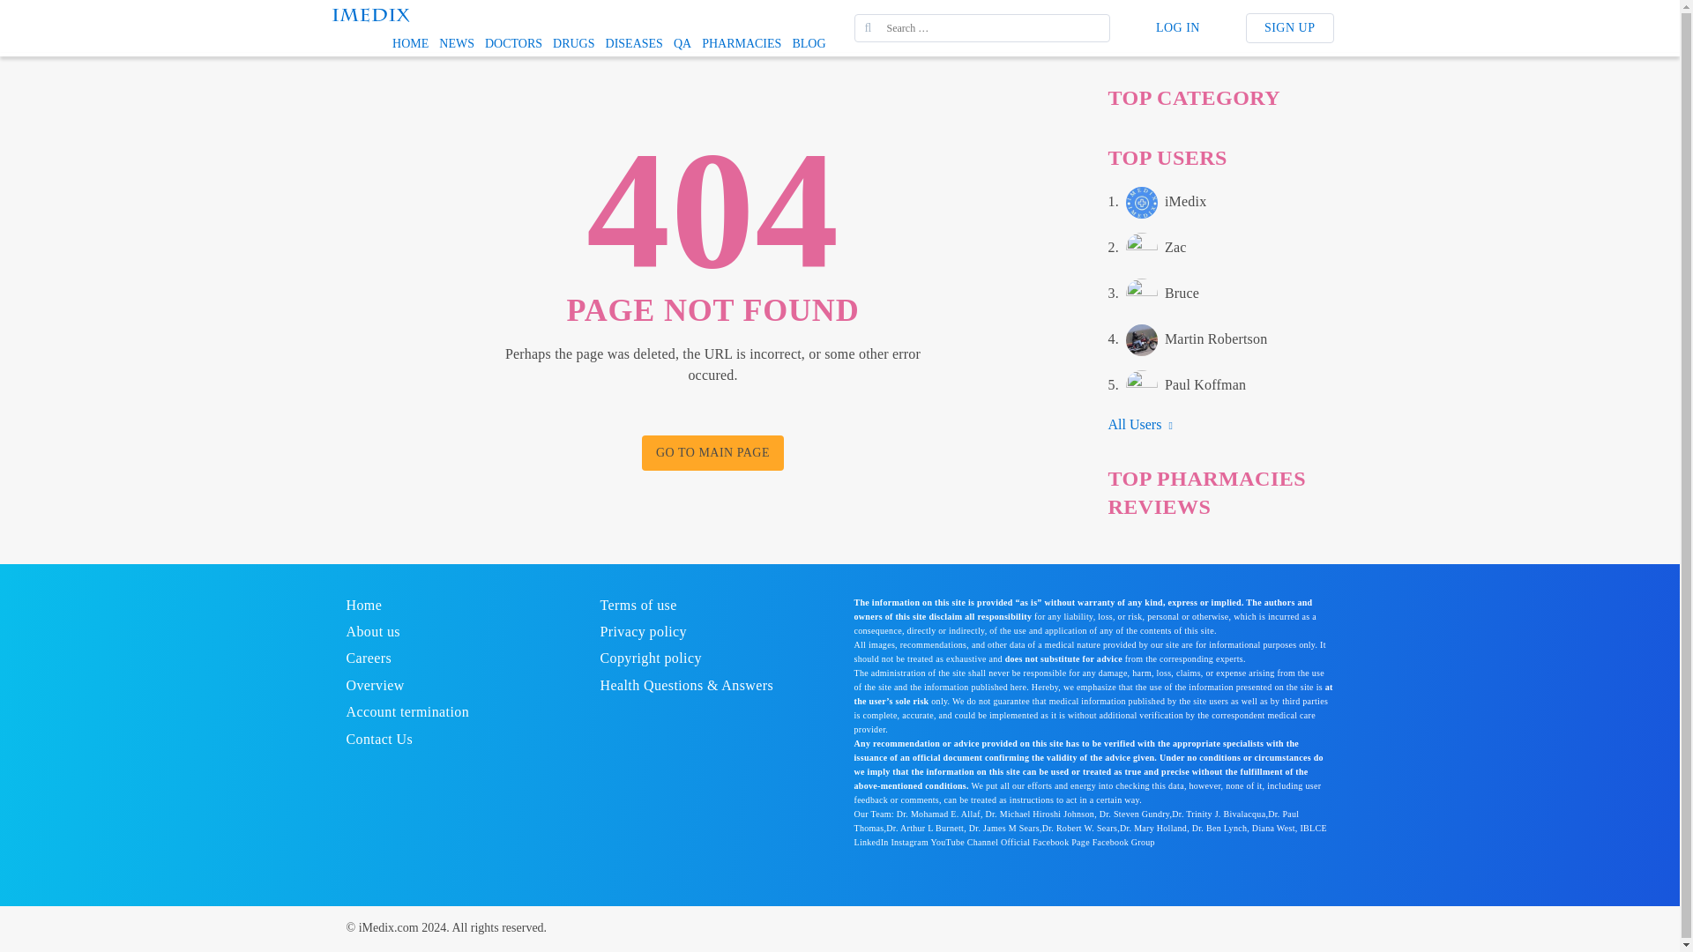 The height and width of the screenshot is (952, 1693). Describe the element at coordinates (682, 43) in the screenshot. I see `GO TO MAIN PAGE` at that location.